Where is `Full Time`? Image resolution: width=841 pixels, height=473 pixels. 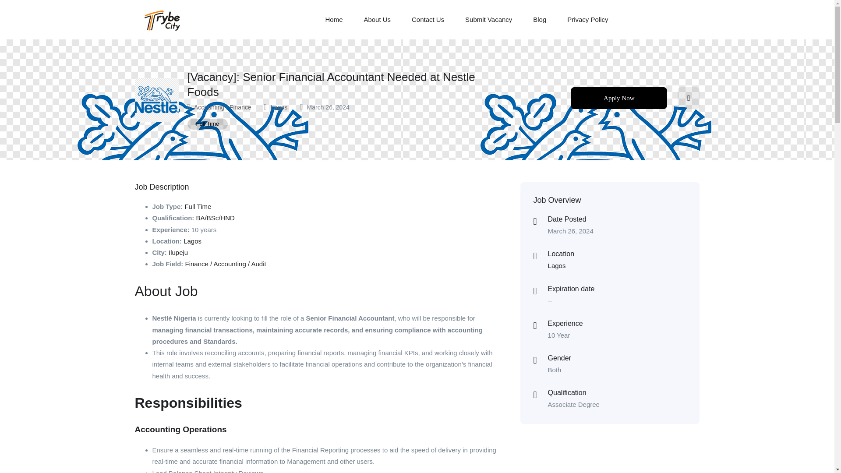 Full Time is located at coordinates (208, 124).